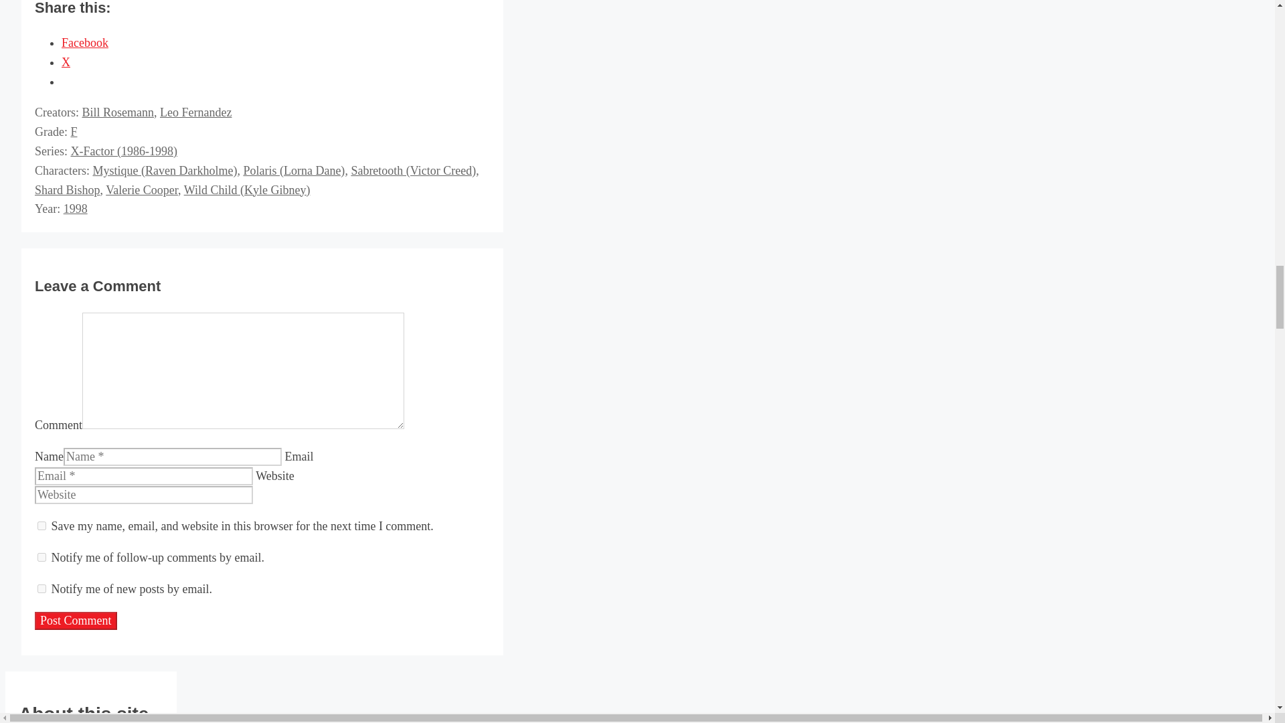 The image size is (1285, 723). Describe the element at coordinates (41, 557) in the screenshot. I see `subscribe` at that location.